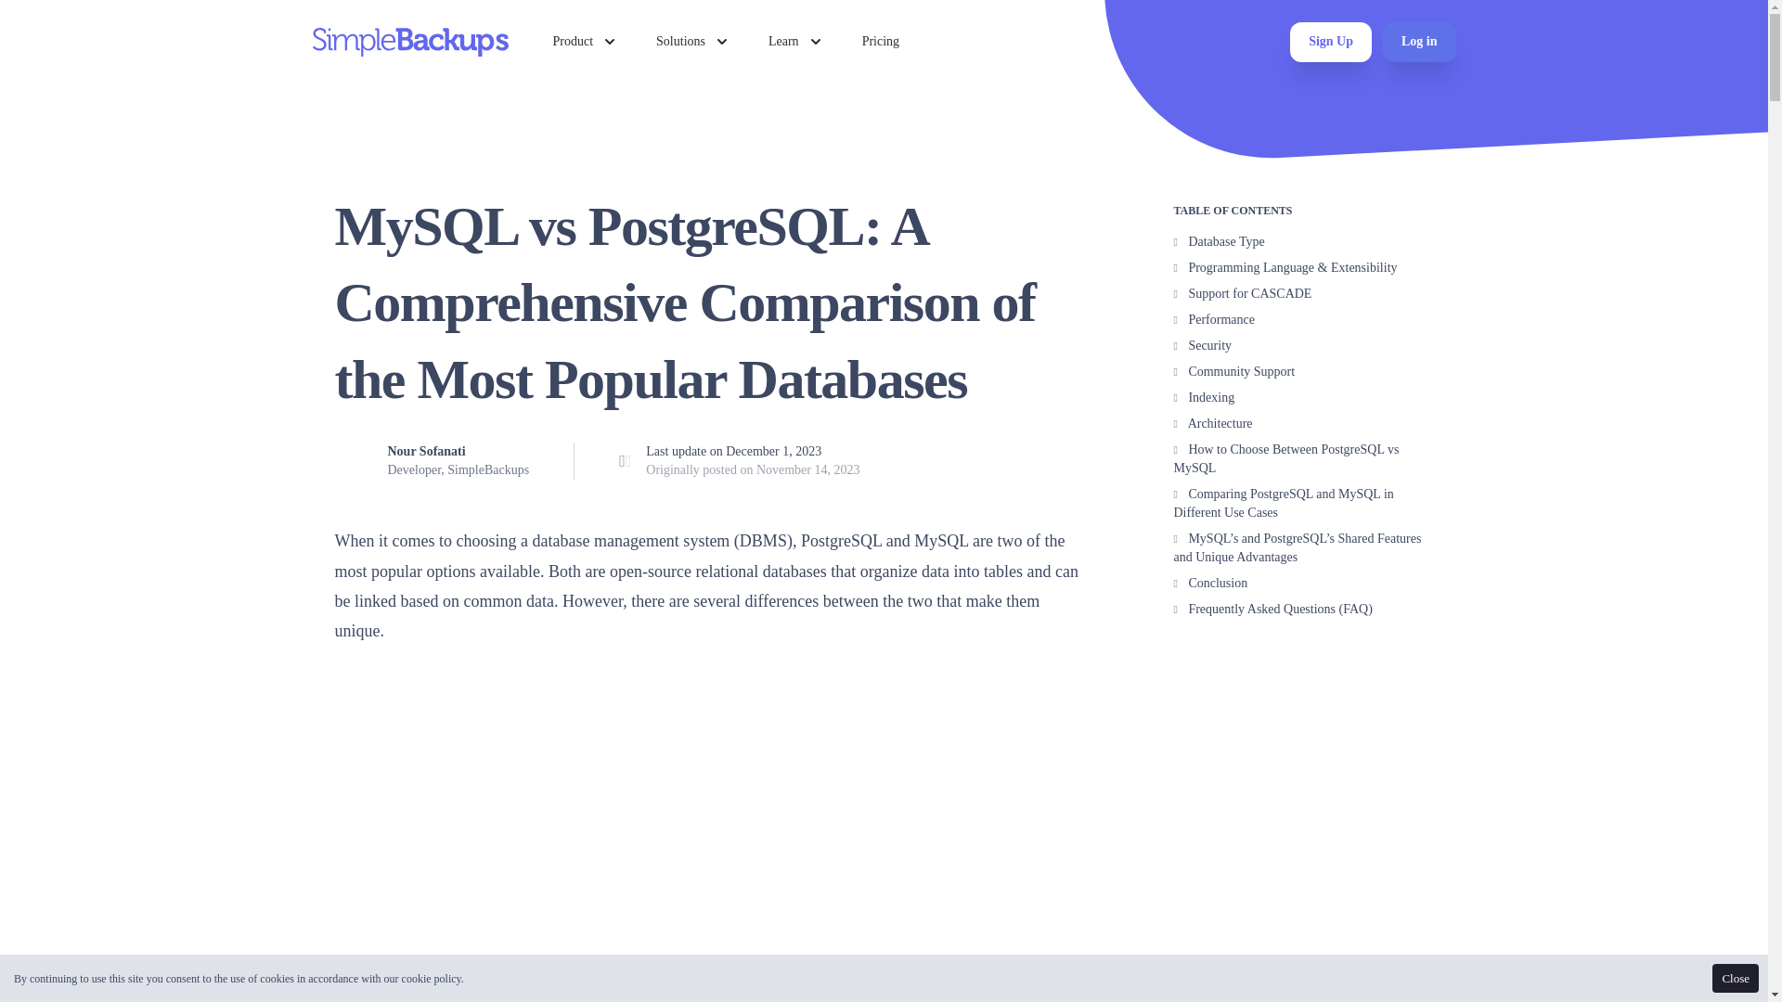 The width and height of the screenshot is (1782, 1002). I want to click on Database Type, so click(1218, 241).